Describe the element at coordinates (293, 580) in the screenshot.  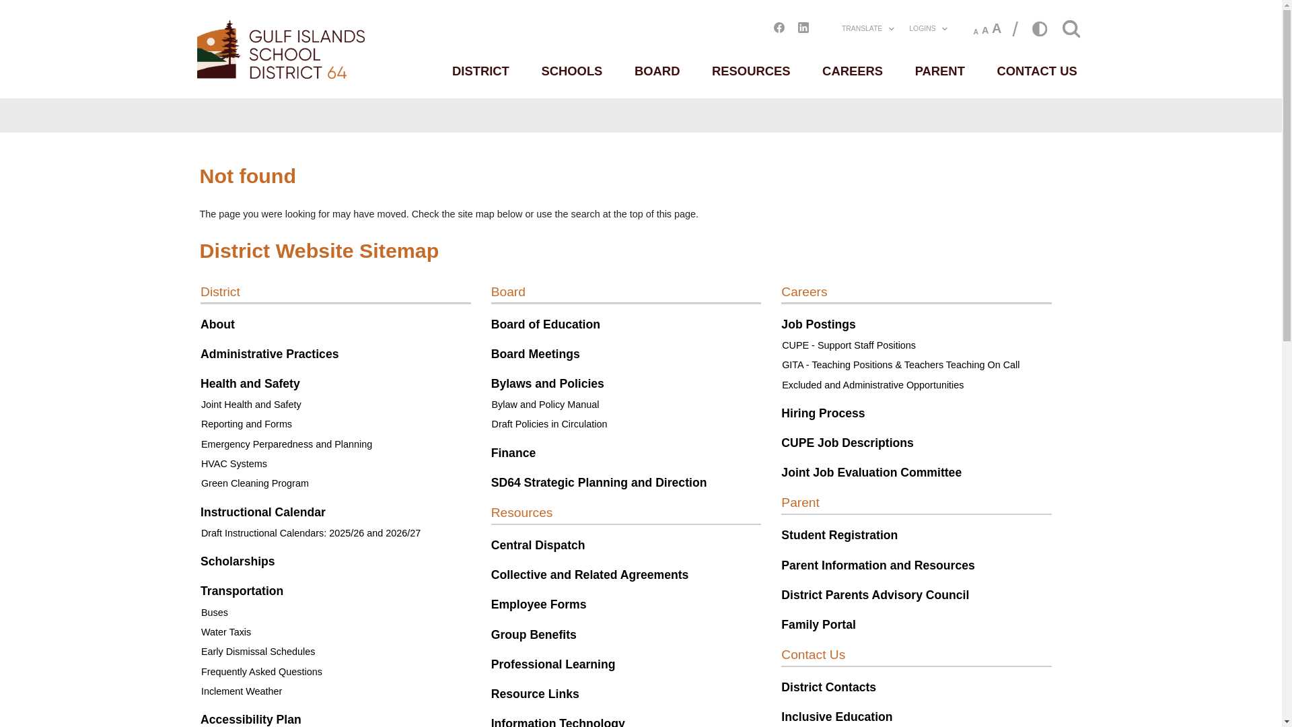
I see `HVAC Systems` at that location.